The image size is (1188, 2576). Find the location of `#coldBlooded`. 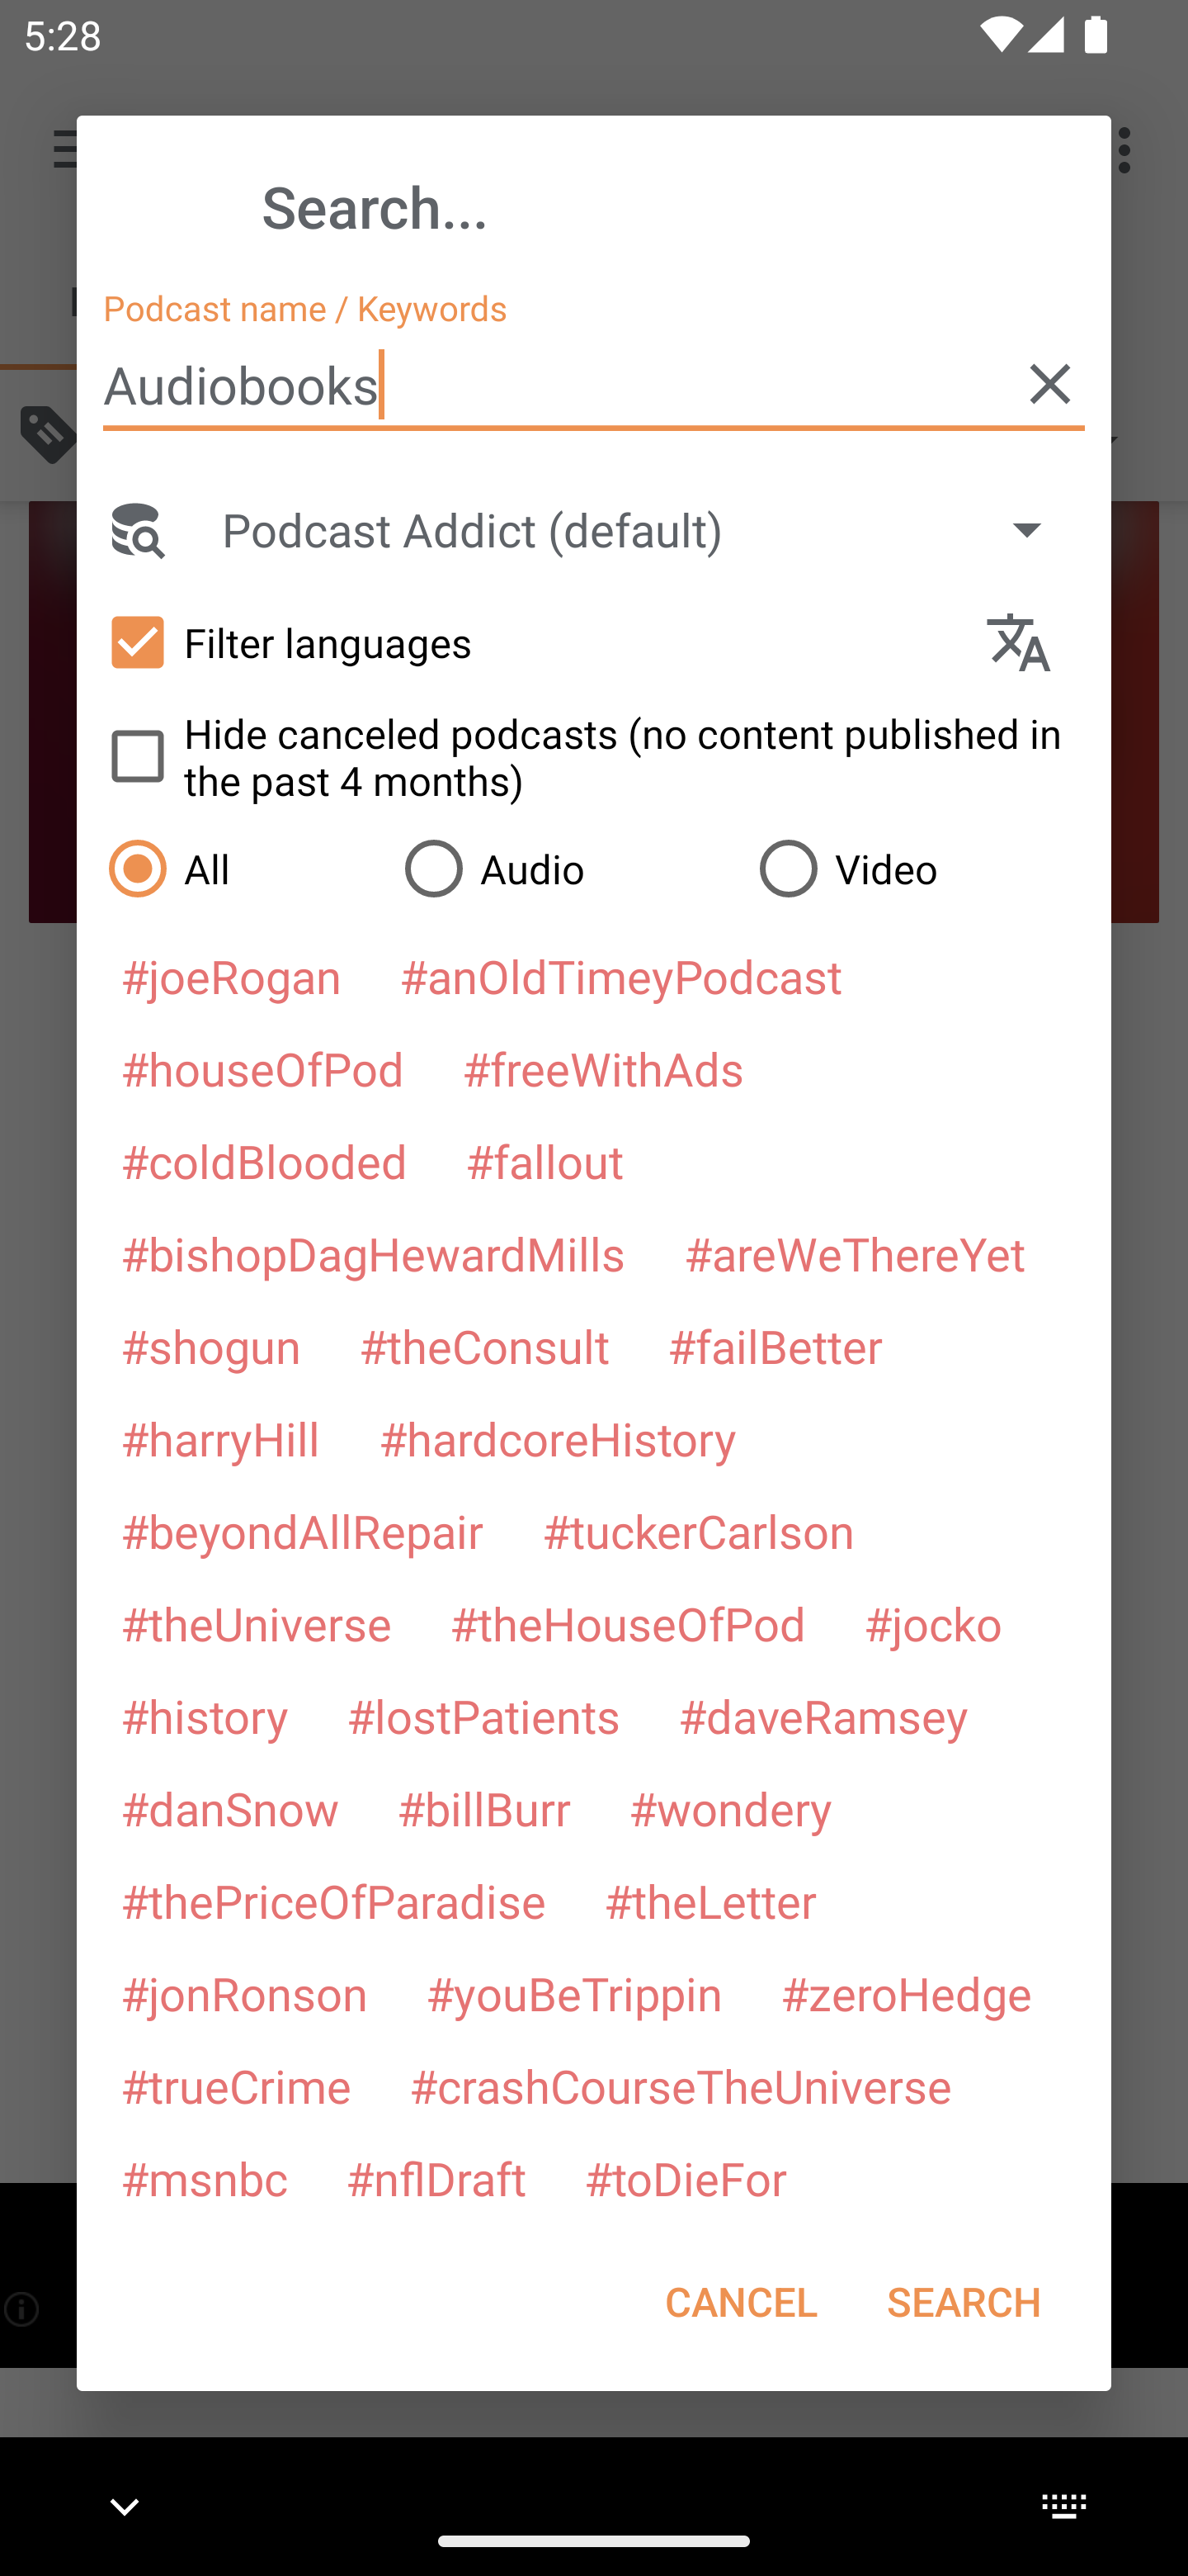

#coldBlooded is located at coordinates (263, 1160).